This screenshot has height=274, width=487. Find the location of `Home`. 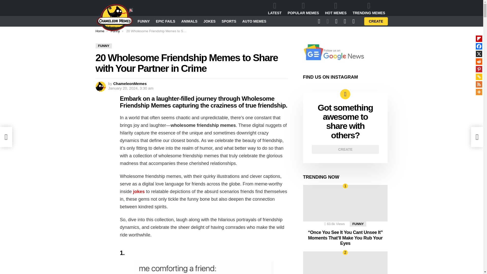

Home is located at coordinates (100, 31).